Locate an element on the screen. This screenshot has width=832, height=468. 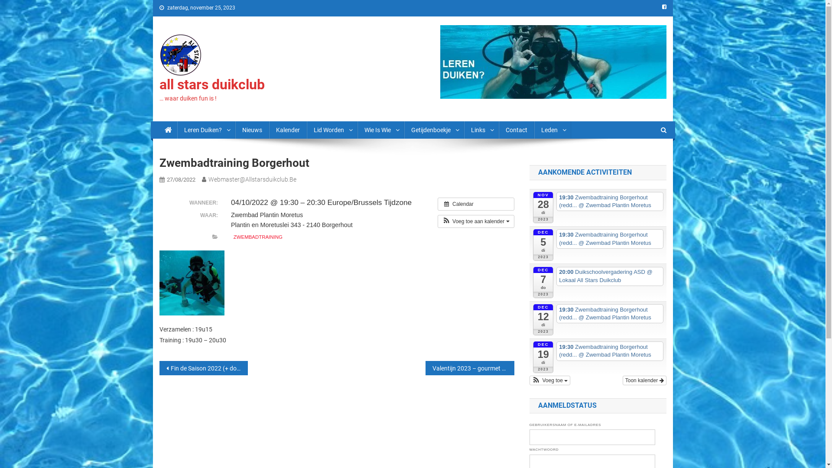
27/08/2022 is located at coordinates (181, 179).